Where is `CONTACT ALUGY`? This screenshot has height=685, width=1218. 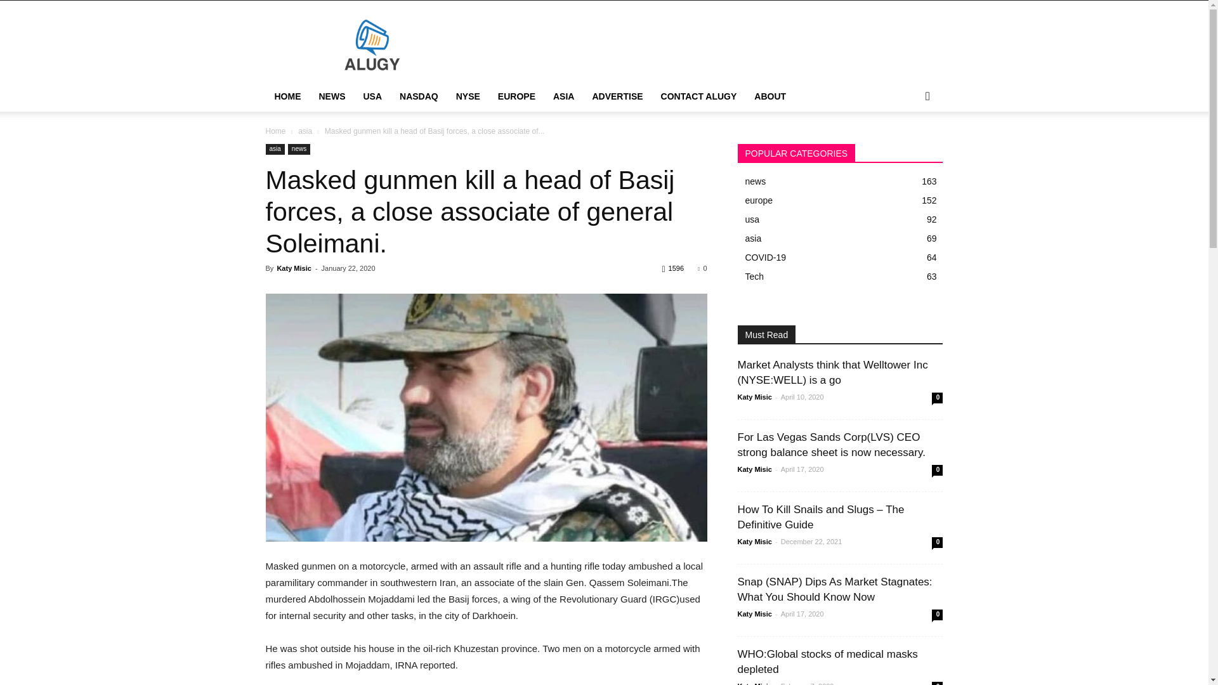 CONTACT ALUGY is located at coordinates (698, 96).